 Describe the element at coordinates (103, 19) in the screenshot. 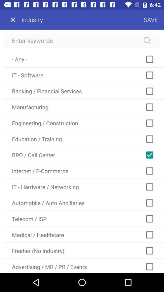

I see `tap the icon next to the industry item` at that location.